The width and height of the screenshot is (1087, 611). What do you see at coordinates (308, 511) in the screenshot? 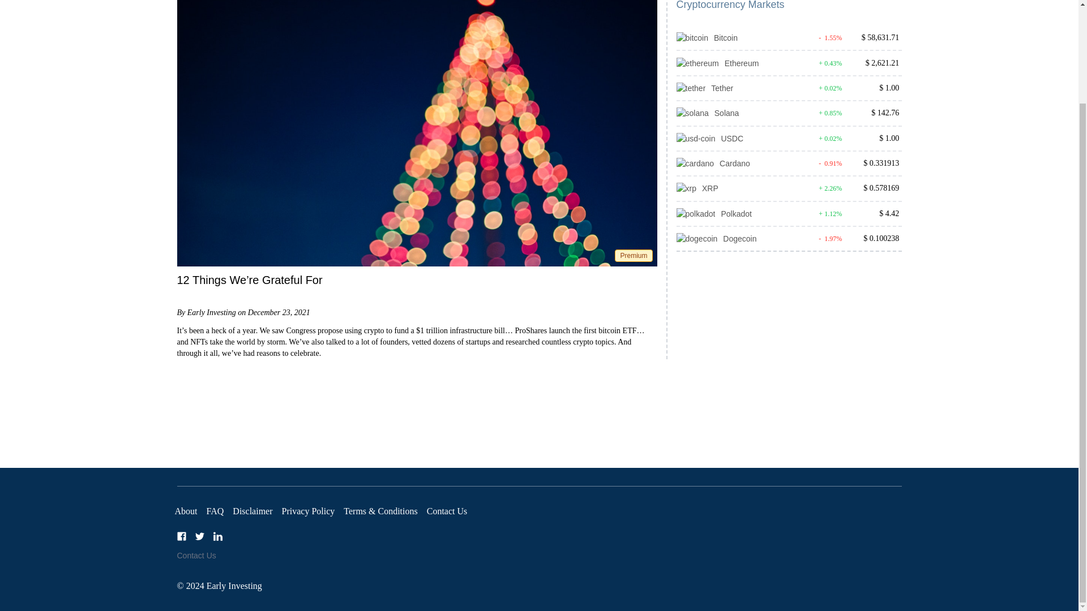
I see `Privacy Policy` at bounding box center [308, 511].